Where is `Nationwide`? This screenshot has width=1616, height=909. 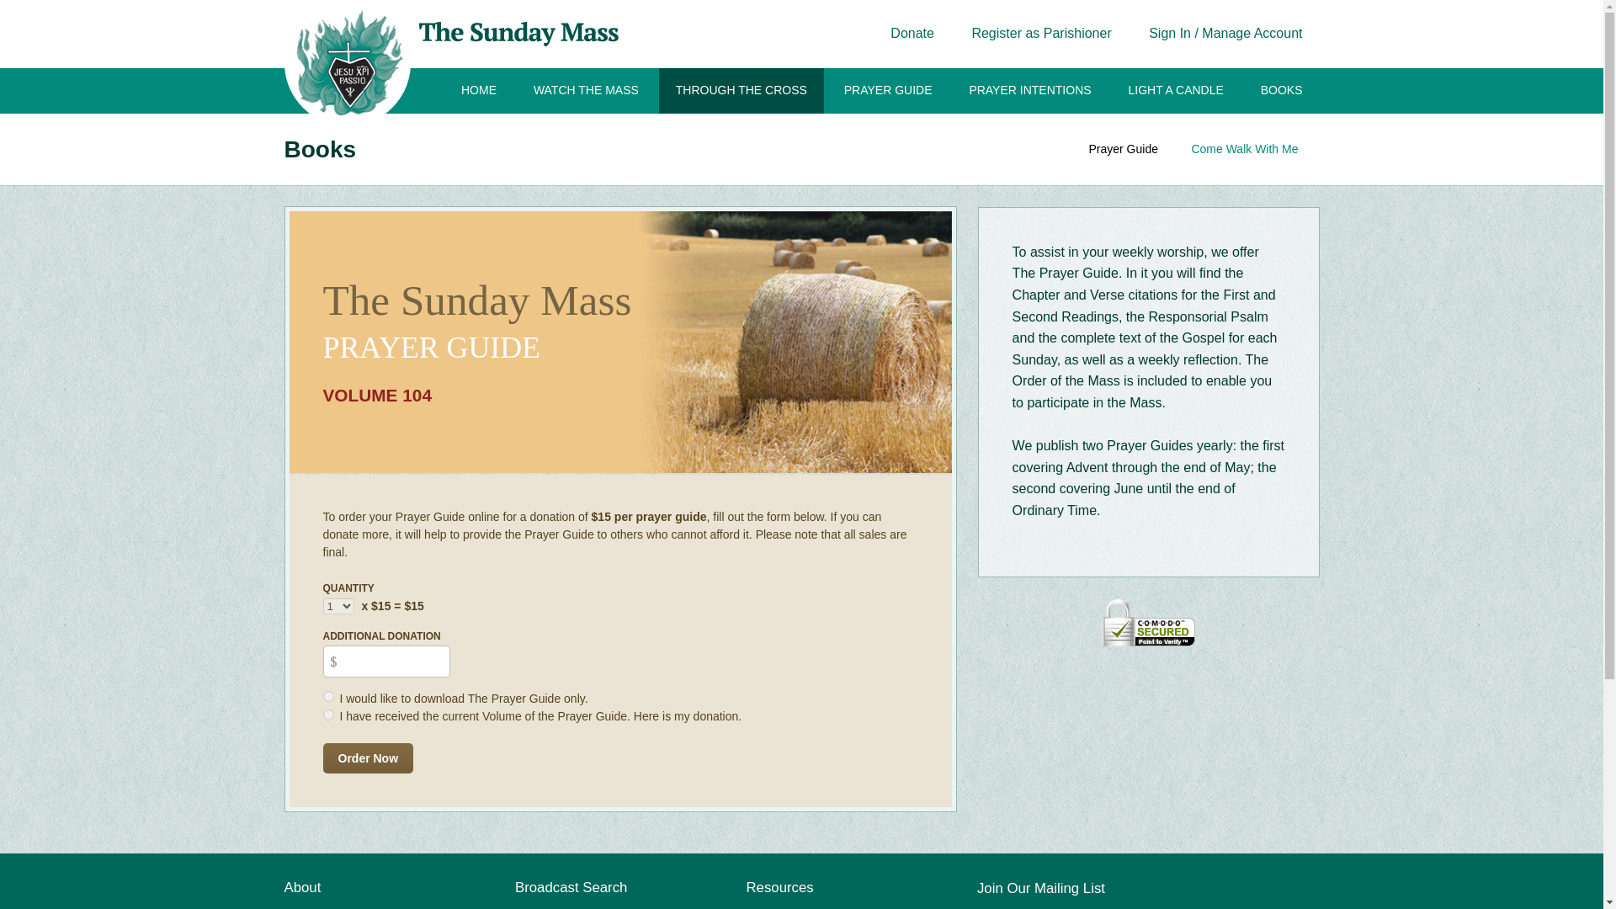 Nationwide is located at coordinates (544, 906).